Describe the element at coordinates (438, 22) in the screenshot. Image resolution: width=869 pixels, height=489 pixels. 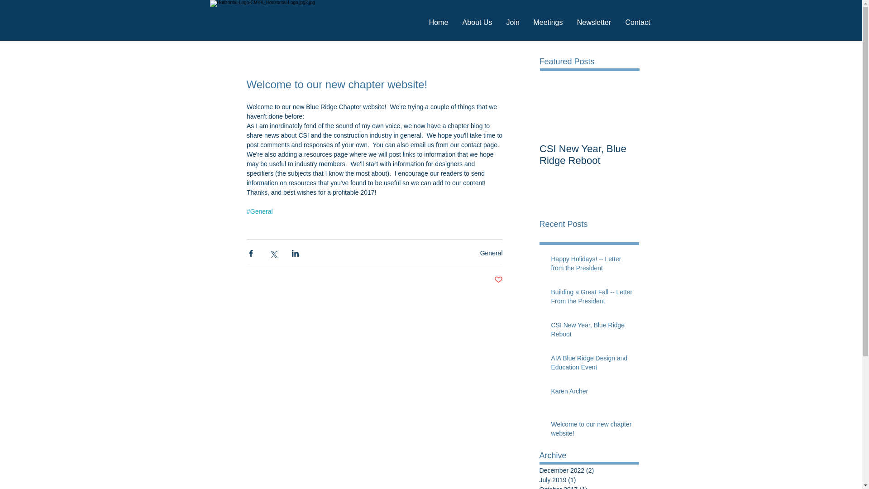
I see `Home` at that location.